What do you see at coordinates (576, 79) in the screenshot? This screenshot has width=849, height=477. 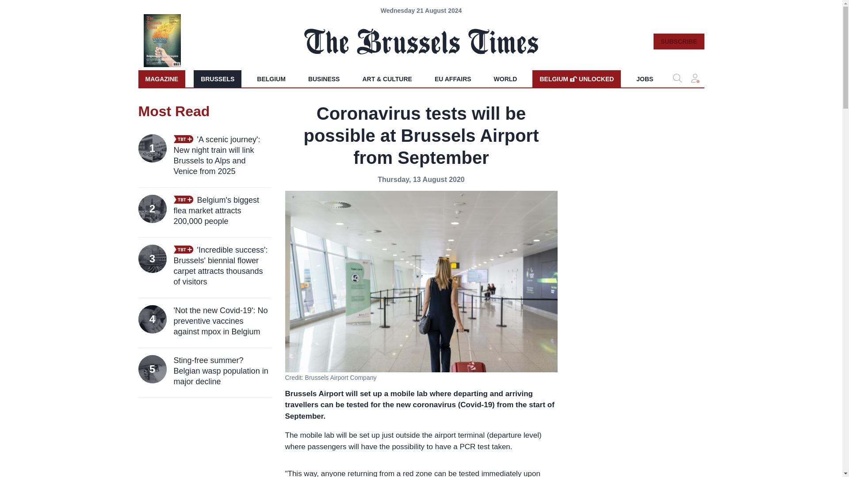 I see `SUBSCRIBE` at bounding box center [576, 79].